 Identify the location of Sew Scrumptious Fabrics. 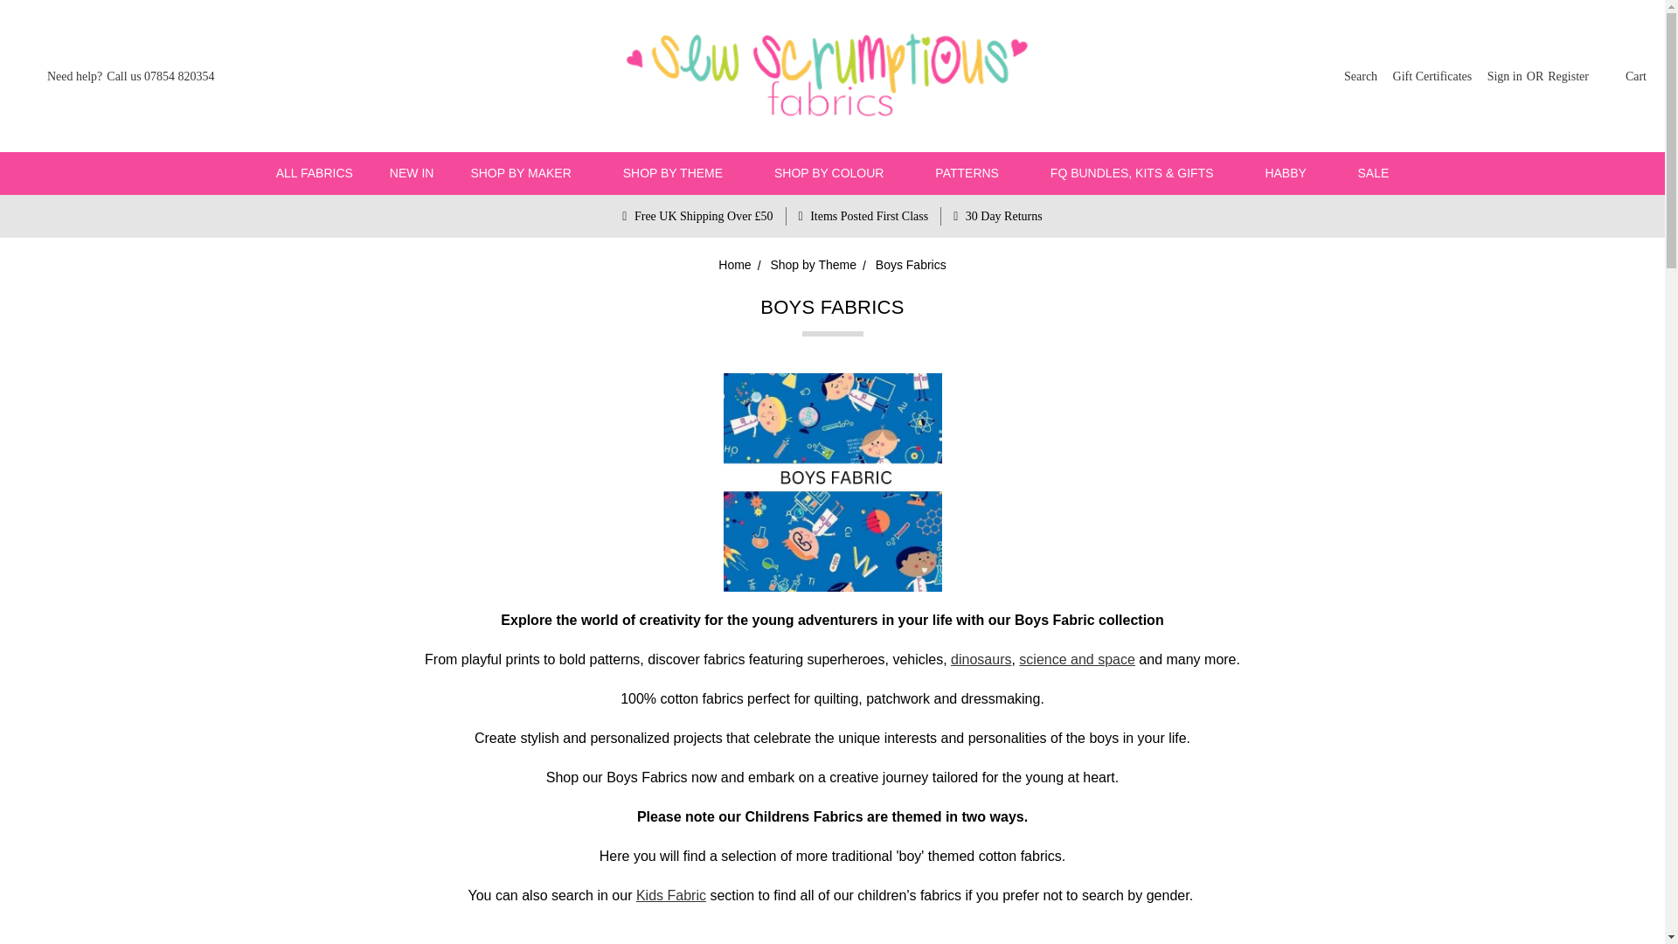
(832, 75).